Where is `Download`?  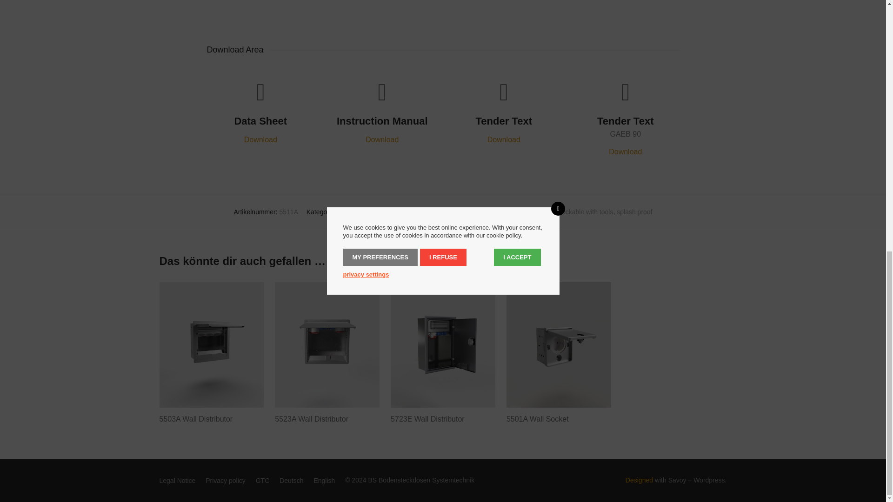 Download is located at coordinates (504, 139).